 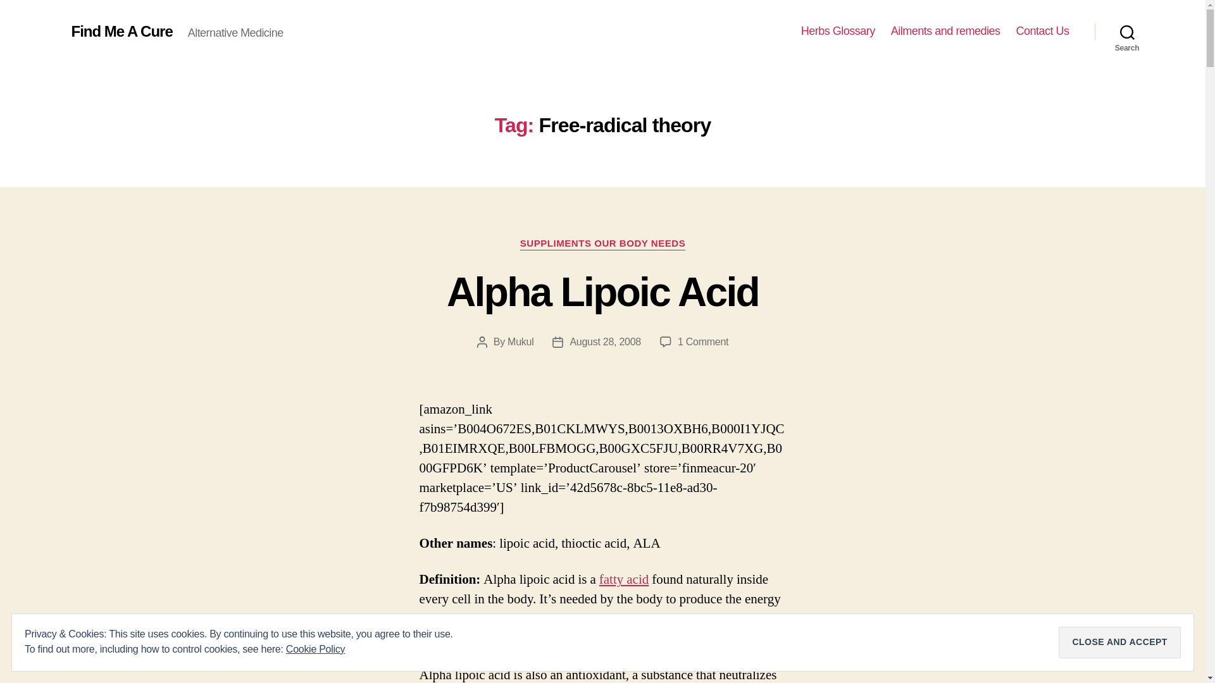 I want to click on fatty acid, so click(x=624, y=579).